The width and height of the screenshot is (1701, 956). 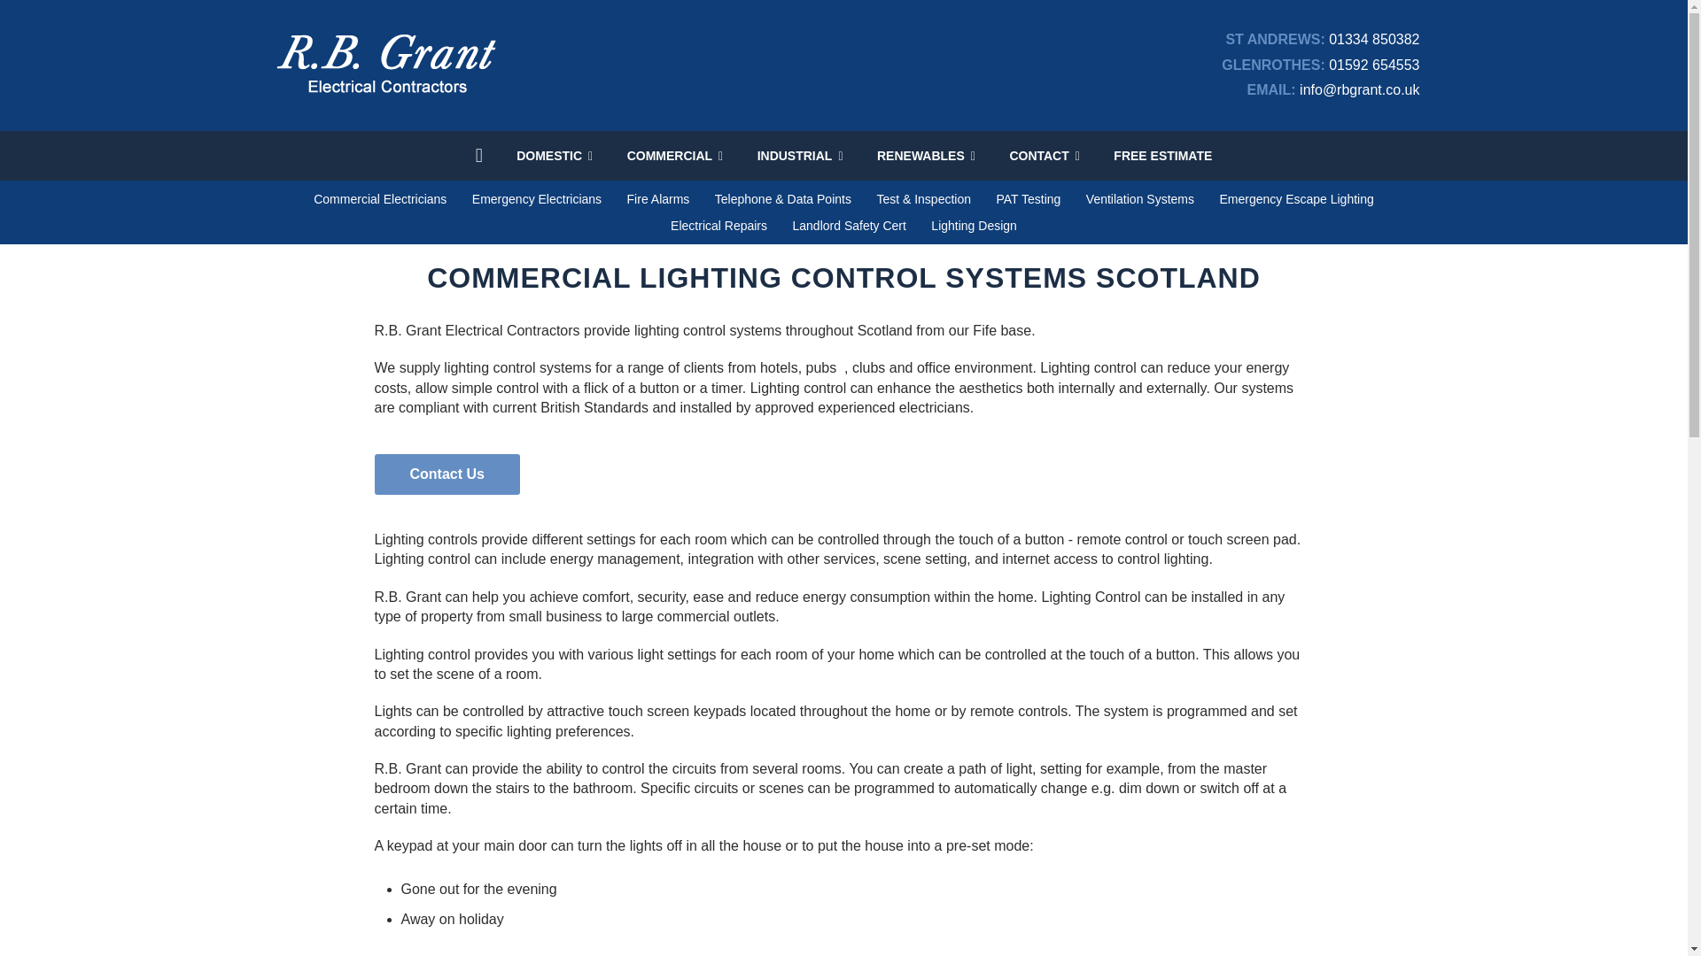 I want to click on RENEWABLES, so click(x=926, y=155).